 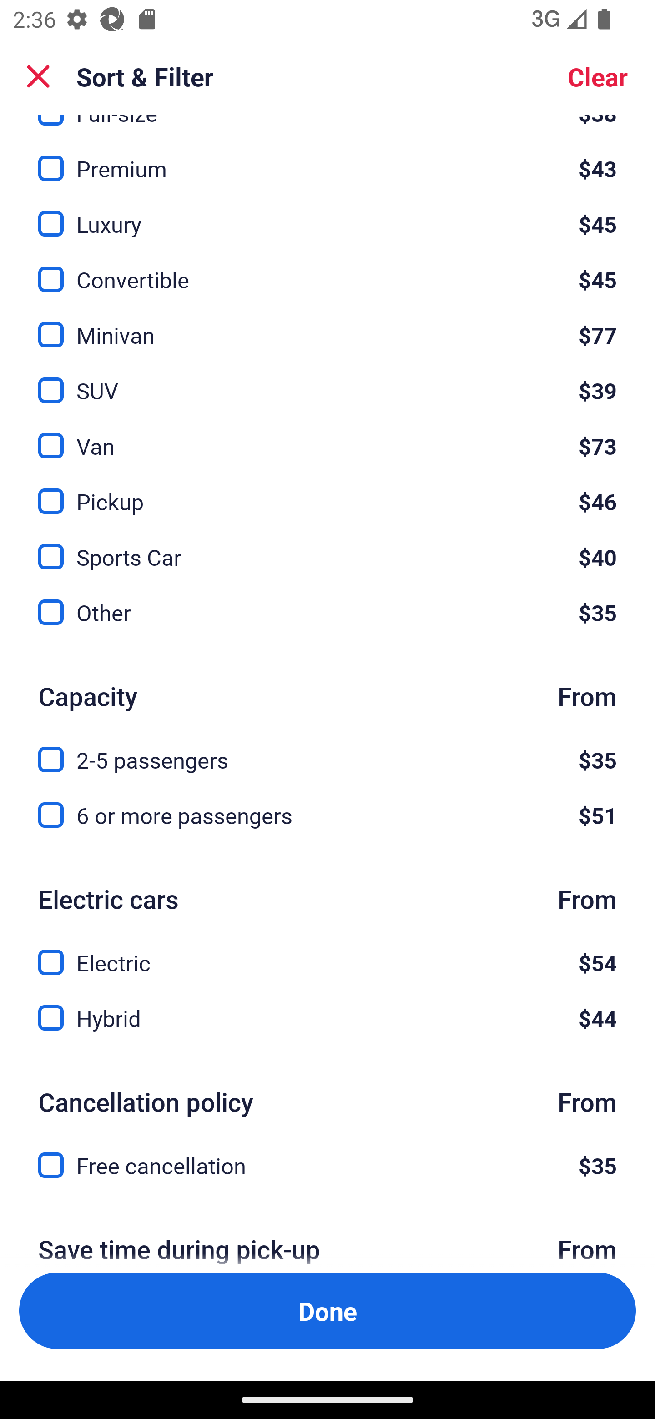 What do you see at coordinates (327, 1311) in the screenshot?
I see `Apply and close Sort and Filter Done` at bounding box center [327, 1311].